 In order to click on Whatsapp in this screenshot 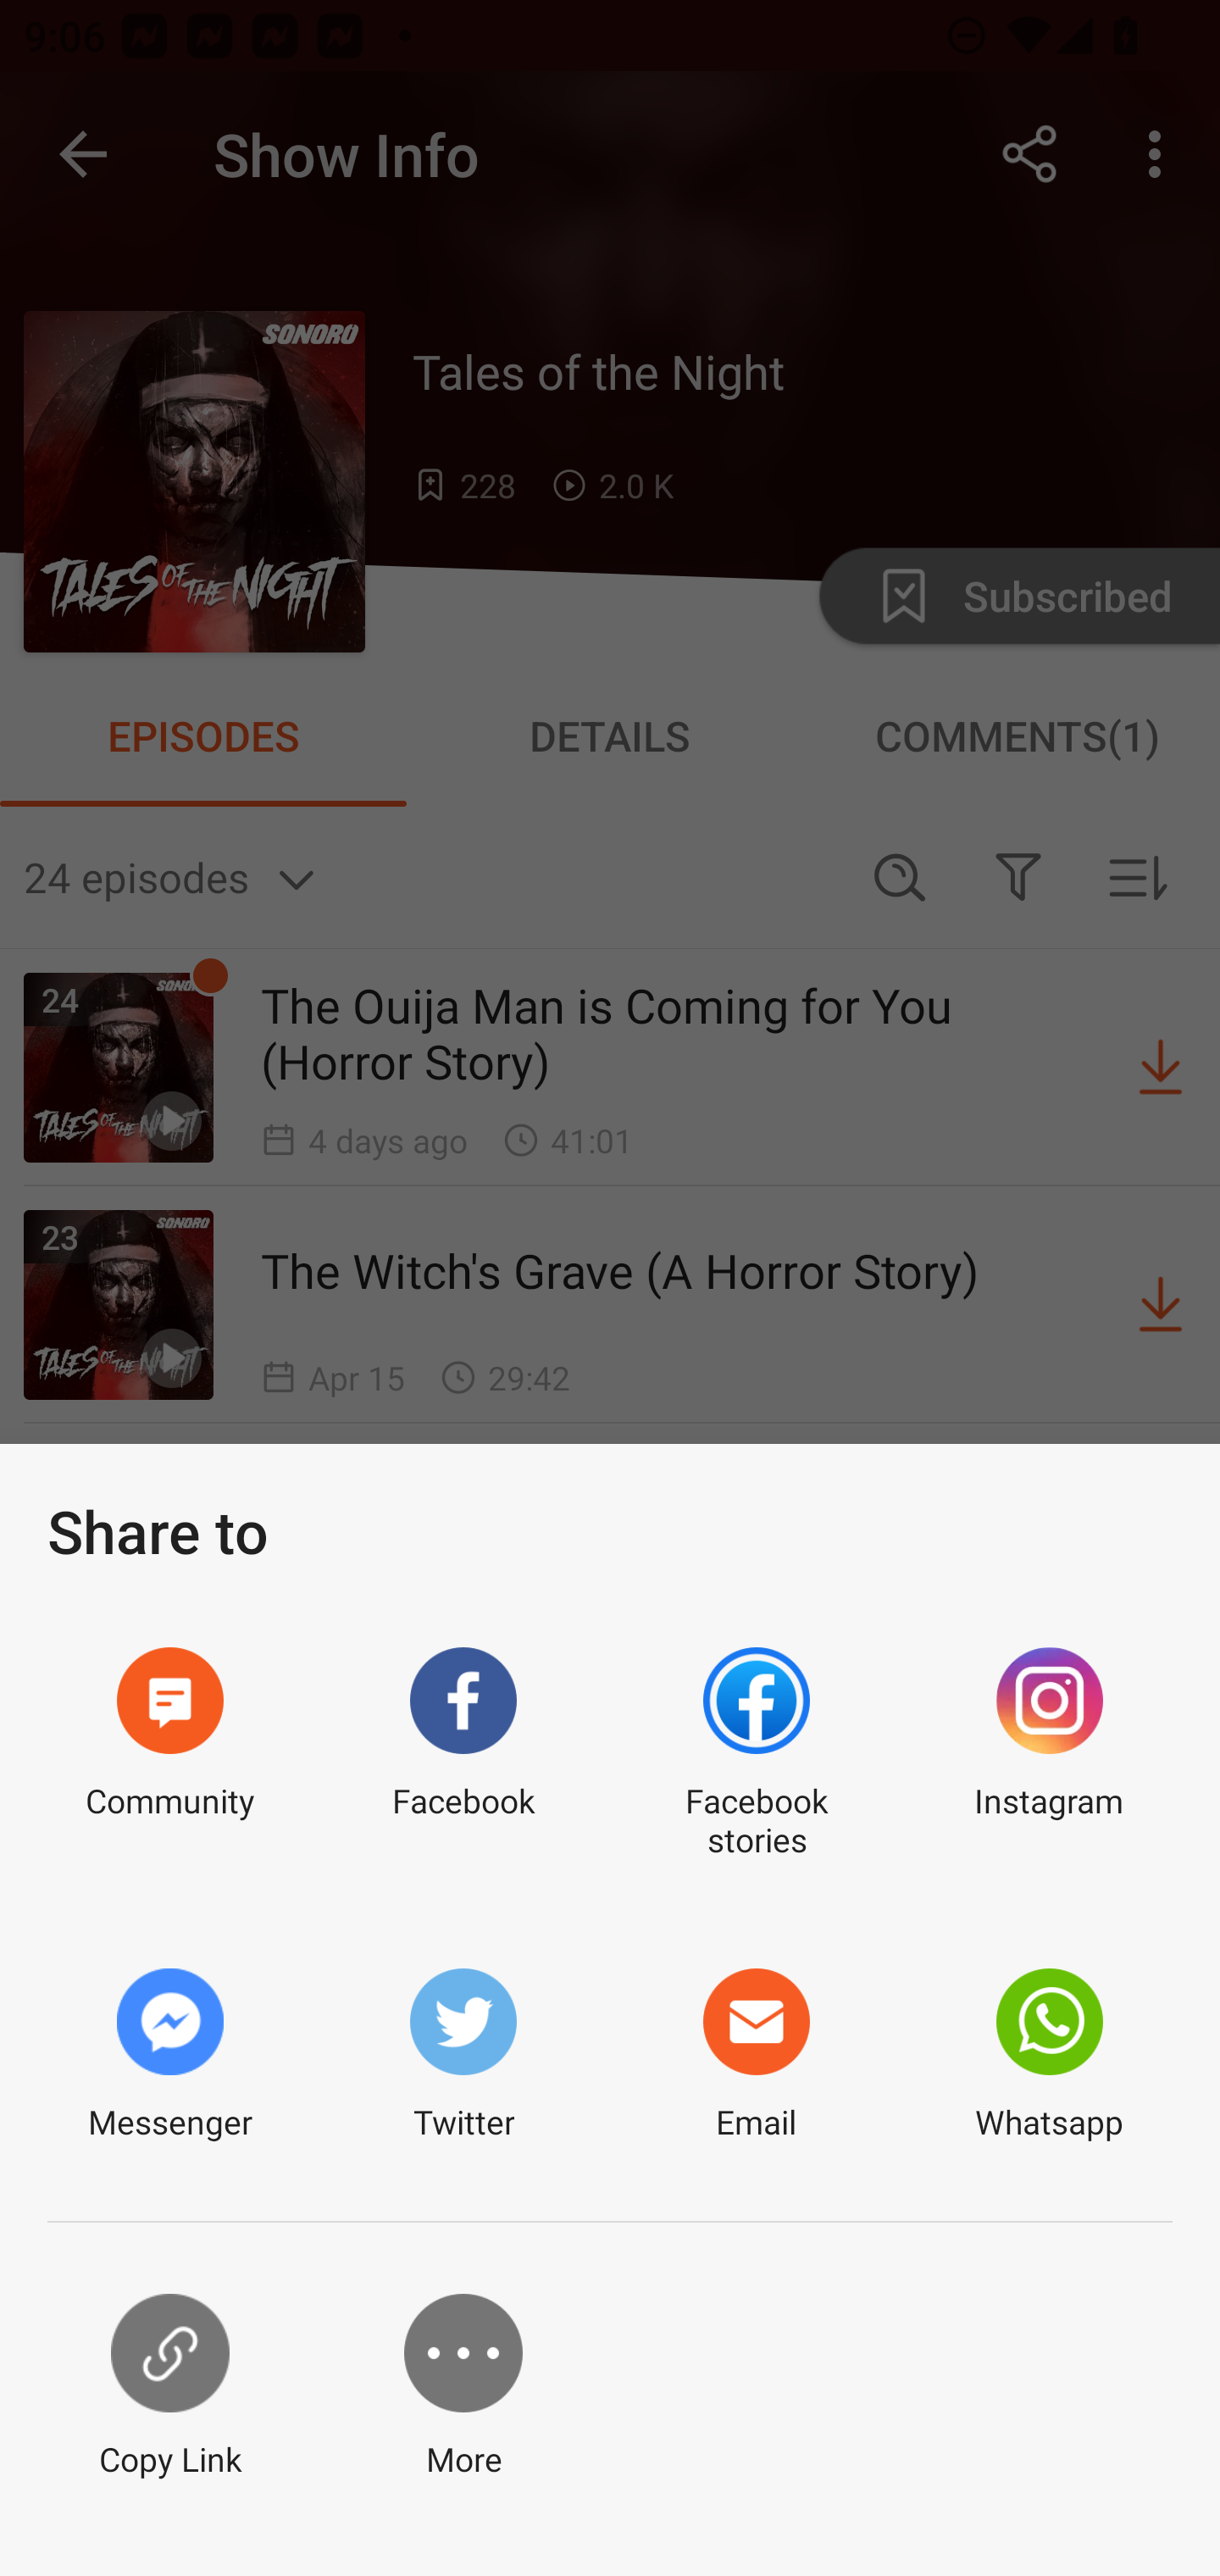, I will do `click(1049, 2056)`.